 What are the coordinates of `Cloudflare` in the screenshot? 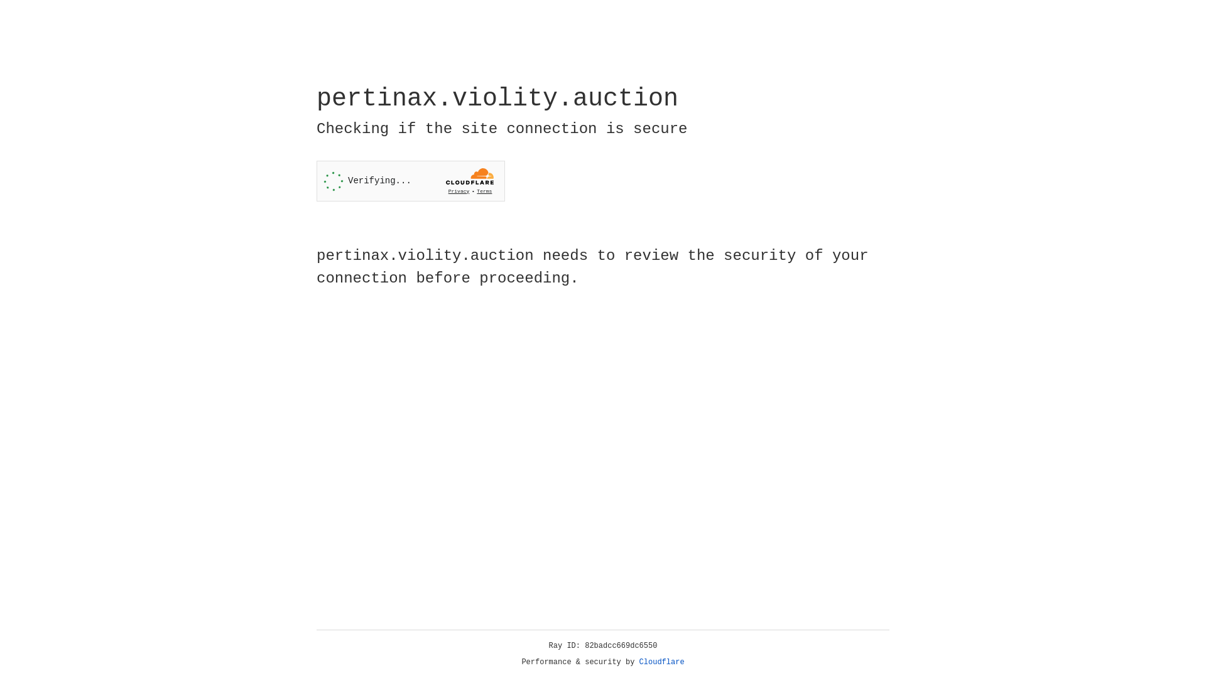 It's located at (662, 662).